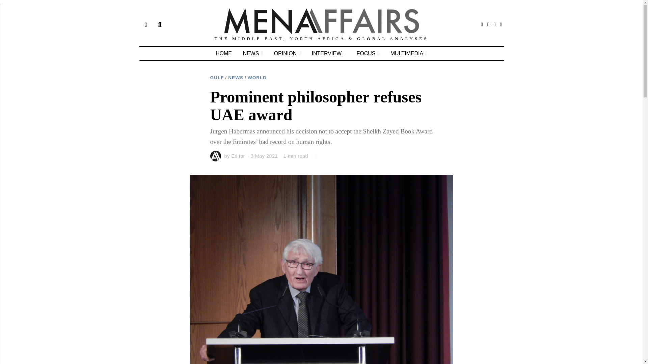 This screenshot has height=364, width=648. I want to click on WORLD, so click(257, 78).